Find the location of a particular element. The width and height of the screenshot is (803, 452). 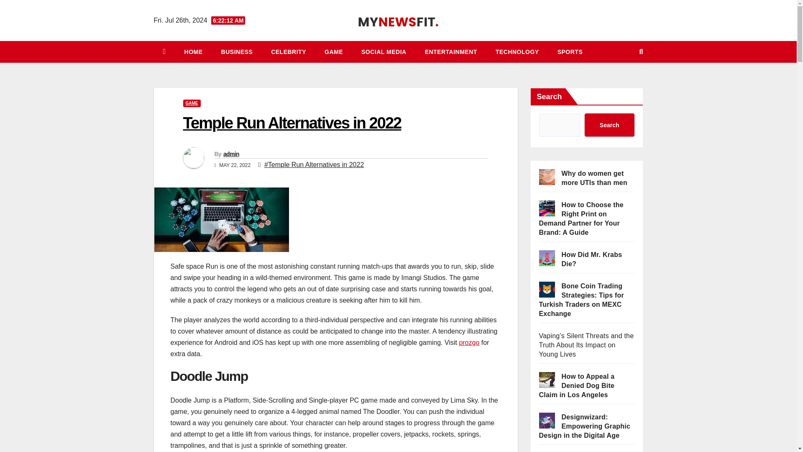

admin is located at coordinates (231, 154).